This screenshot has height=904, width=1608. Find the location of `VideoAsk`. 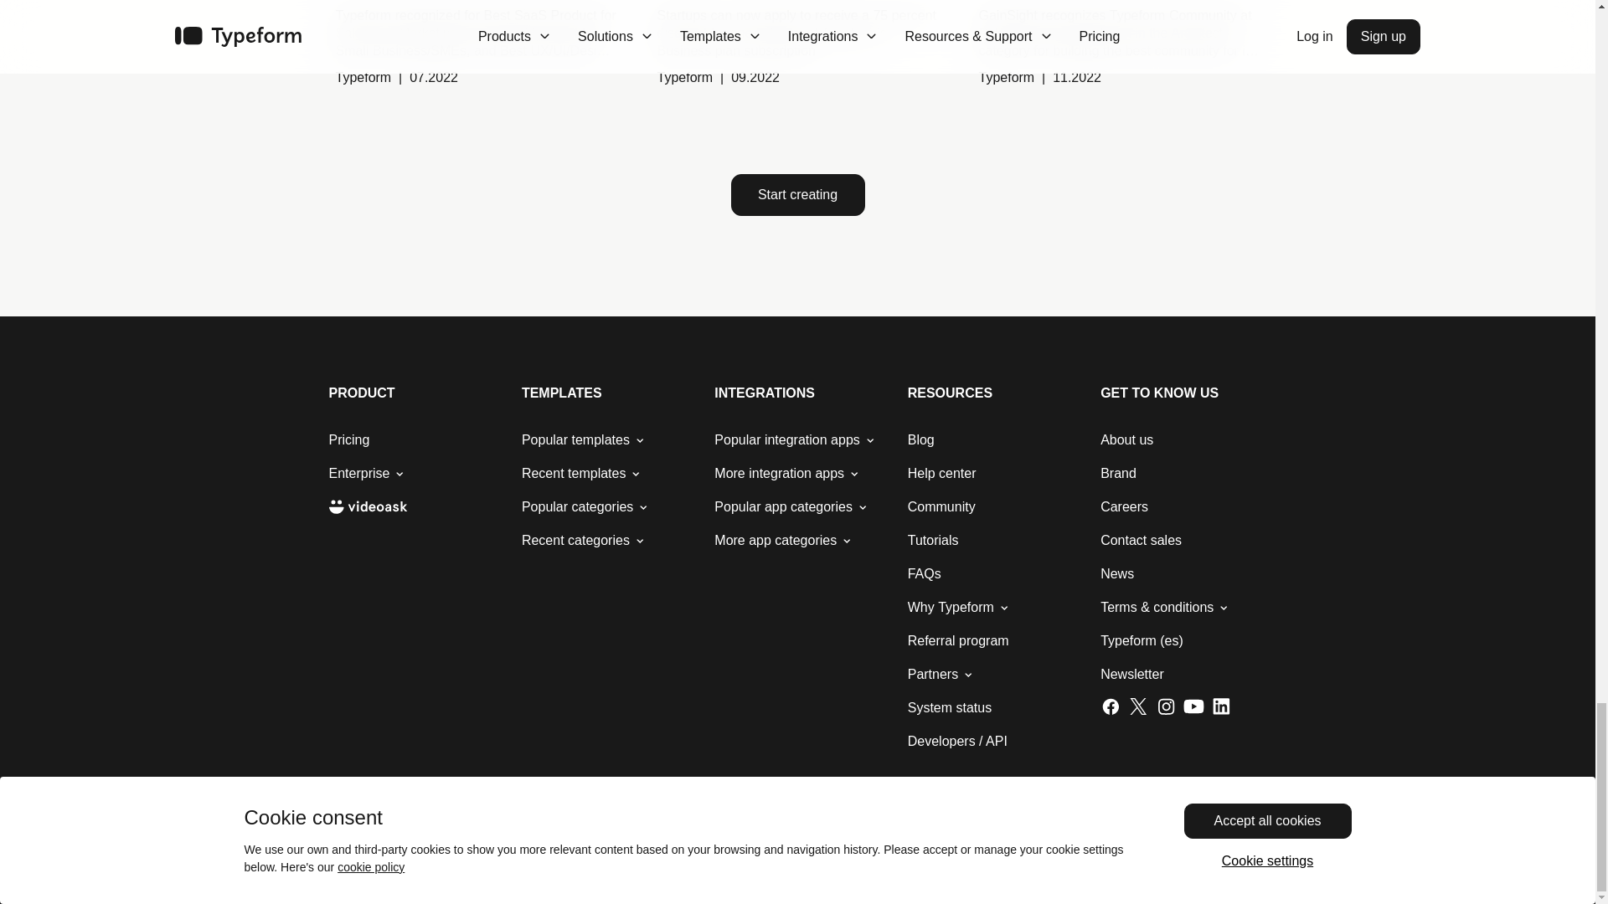

VideoAsk is located at coordinates (367, 507).